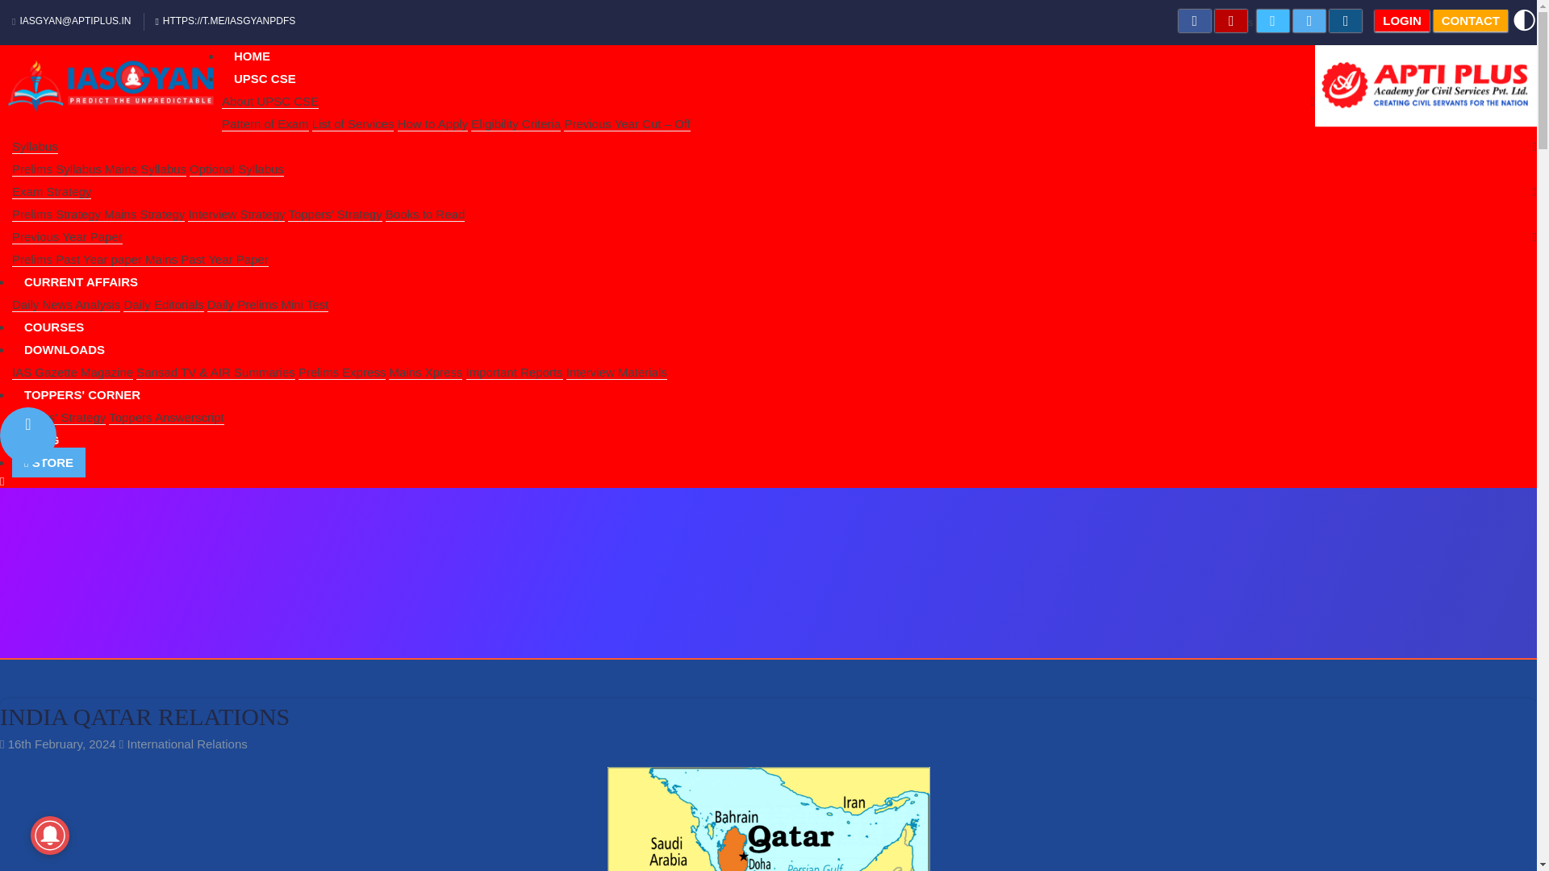  I want to click on CONTACT, so click(1470, 19).